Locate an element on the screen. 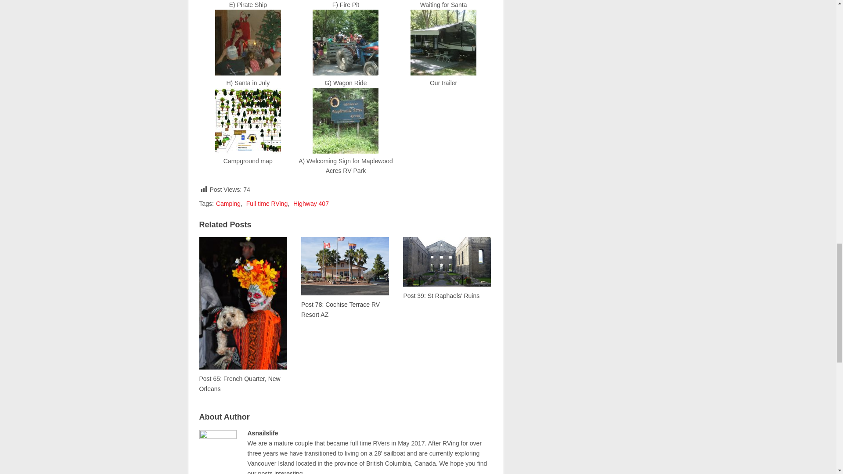 This screenshot has width=843, height=474. Camping is located at coordinates (228, 203).